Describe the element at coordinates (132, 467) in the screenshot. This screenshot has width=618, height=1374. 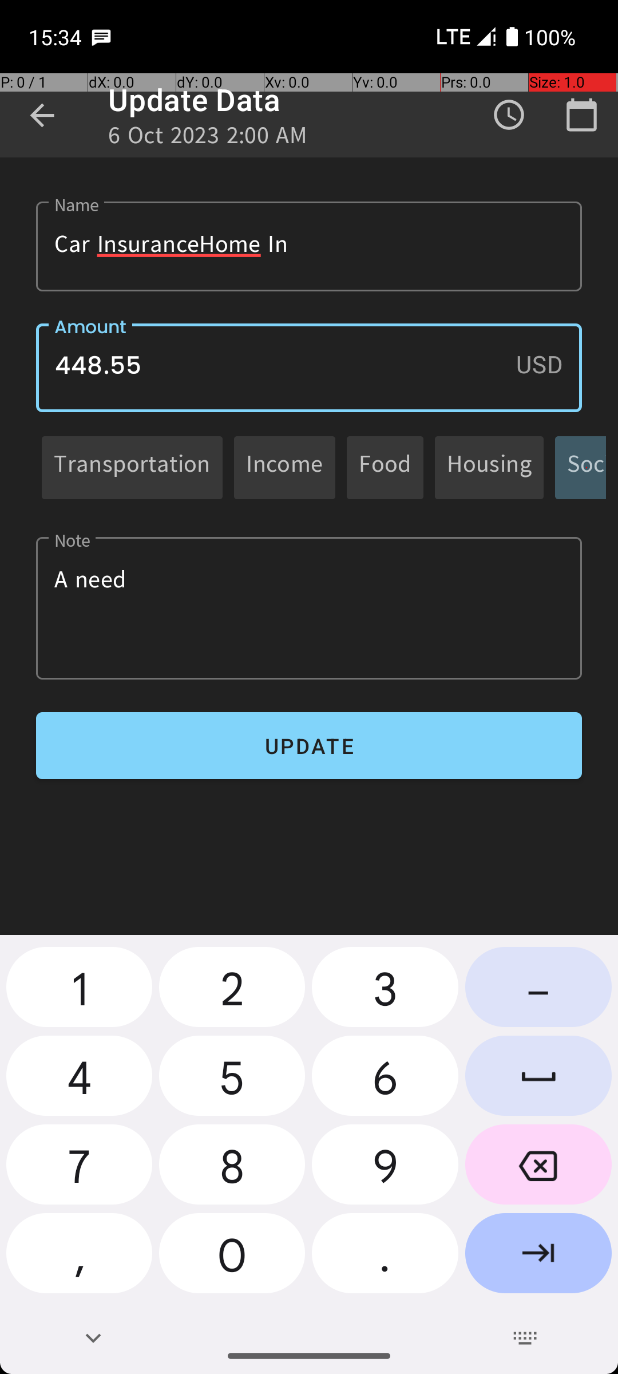
I see `Transportation` at that location.